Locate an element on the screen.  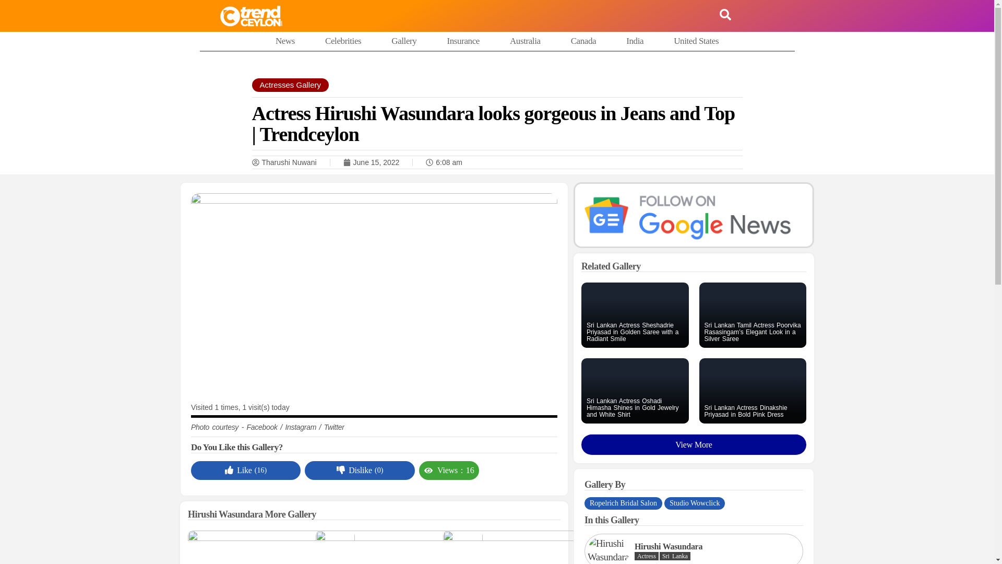
Gallery is located at coordinates (404, 41).